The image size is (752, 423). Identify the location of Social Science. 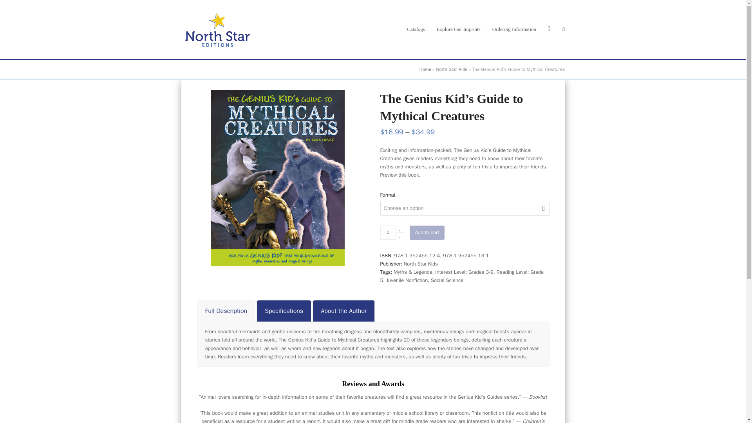
(447, 280).